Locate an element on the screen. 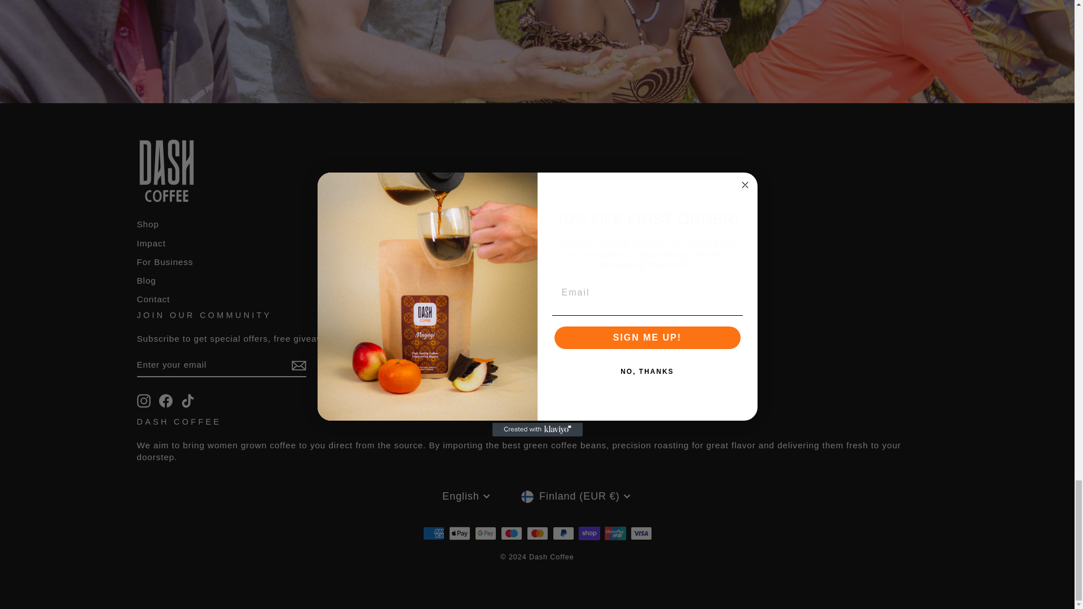  Union Pay is located at coordinates (615, 533).